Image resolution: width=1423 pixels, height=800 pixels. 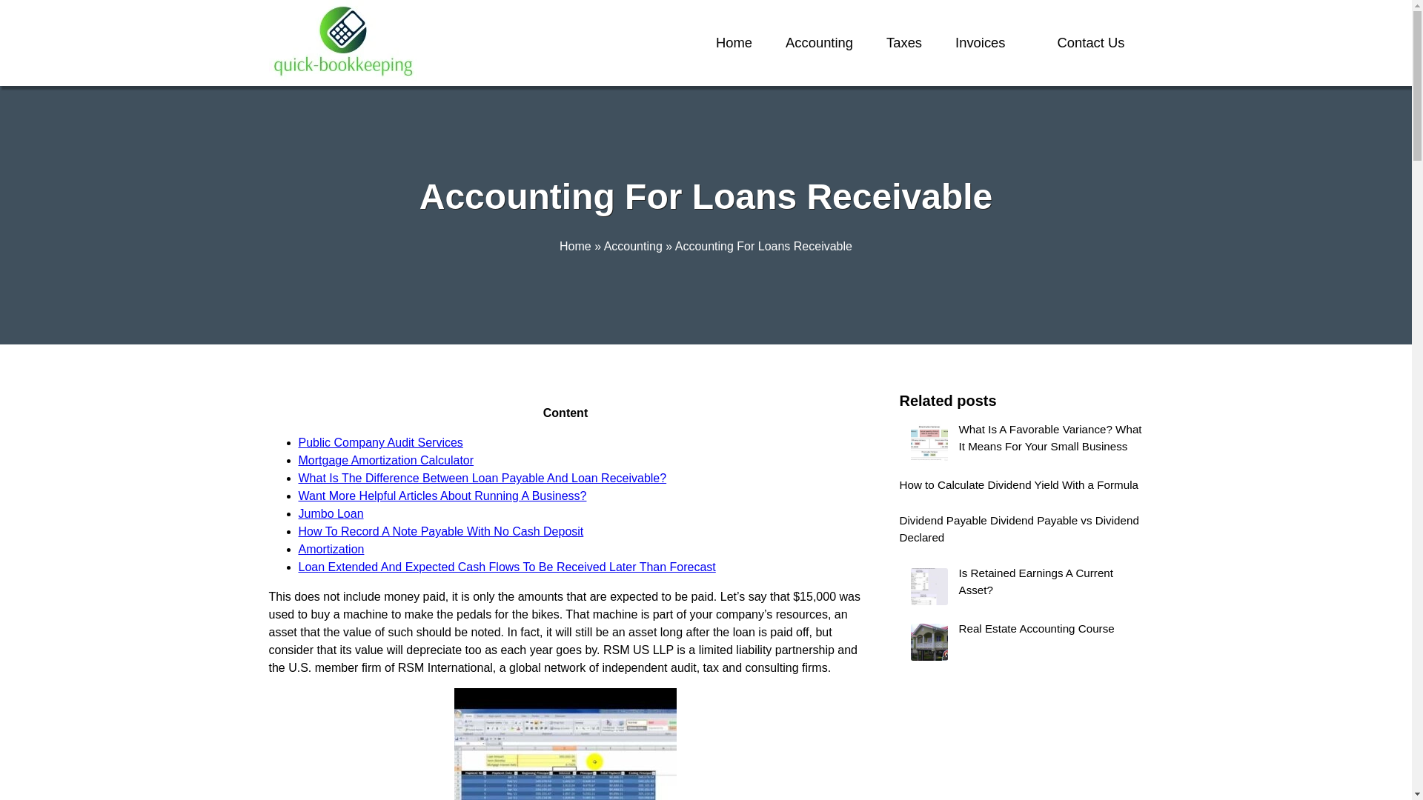 I want to click on Contact Us, so click(x=1091, y=43).